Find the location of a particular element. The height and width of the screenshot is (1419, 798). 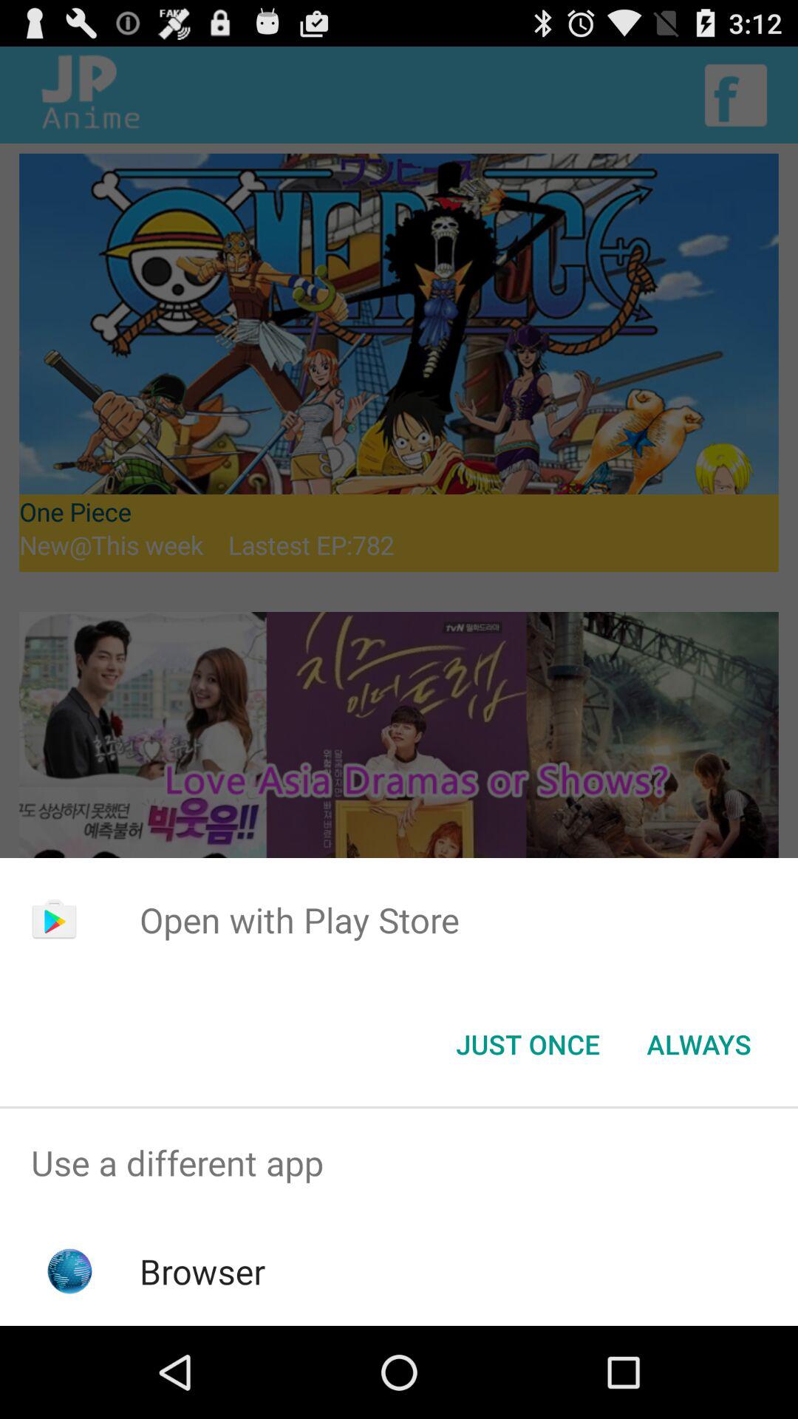

click the item below the open with play is located at coordinates (528, 1044).